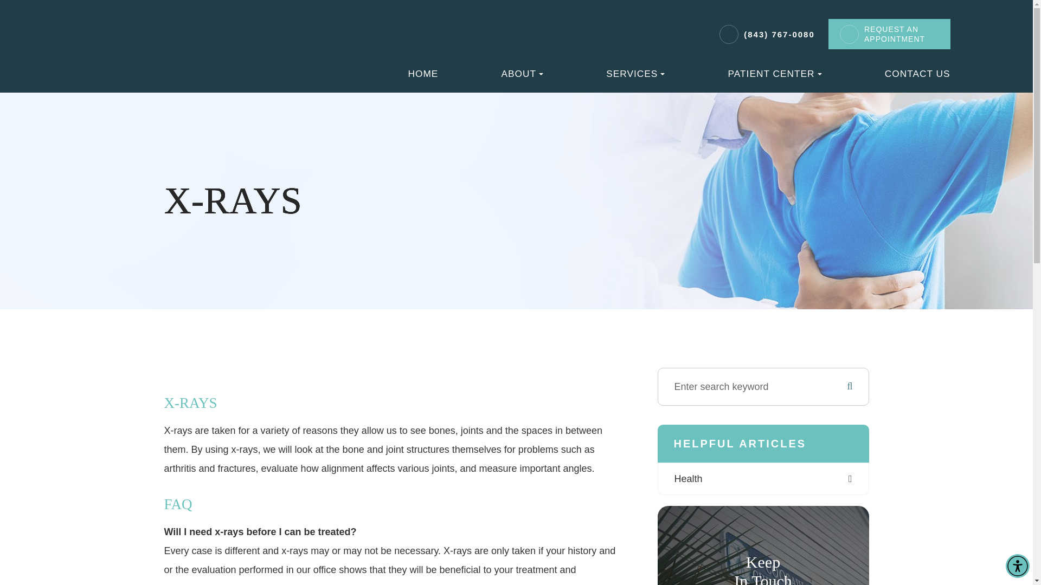 The image size is (1041, 585). I want to click on REQUEST AN APPOINTMENT, so click(901, 34).